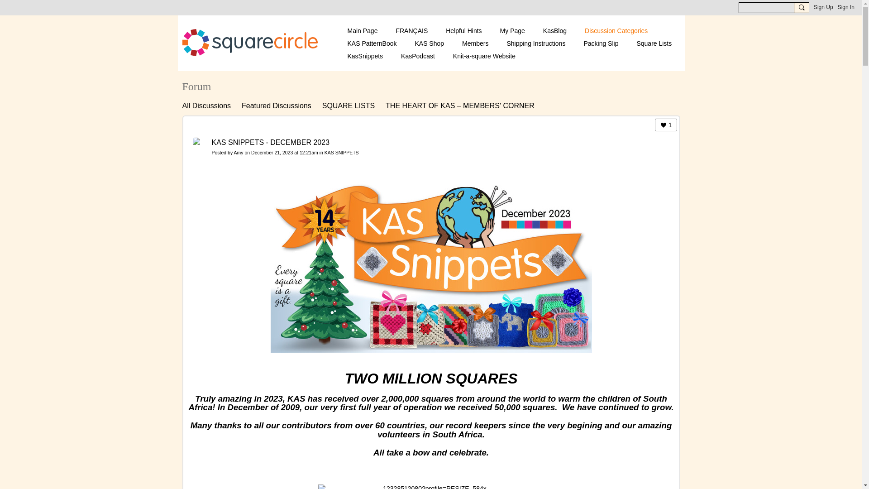 This screenshot has width=869, height=489. I want to click on Featured Discussions, so click(276, 106).